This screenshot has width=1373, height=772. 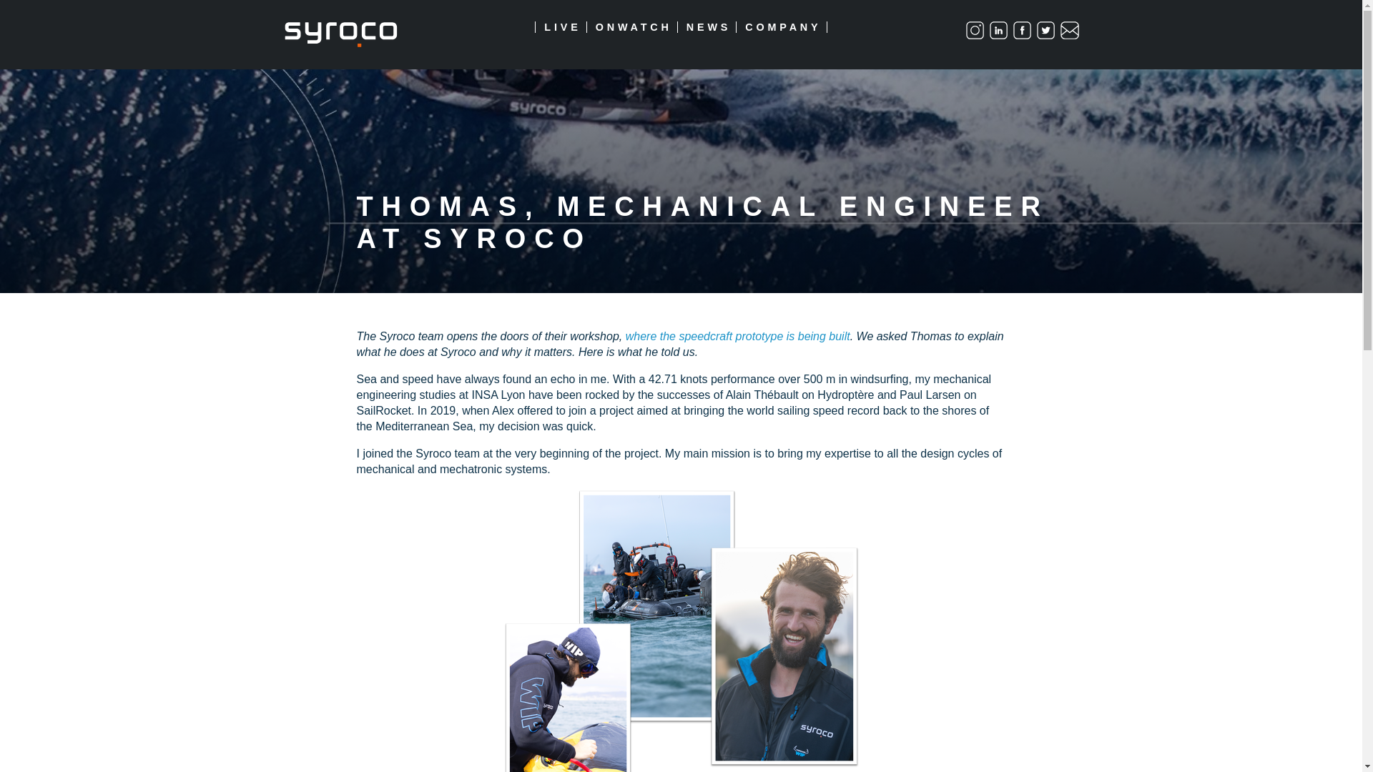 What do you see at coordinates (738, 336) in the screenshot?
I see `where the speedcraft prototype is being built` at bounding box center [738, 336].